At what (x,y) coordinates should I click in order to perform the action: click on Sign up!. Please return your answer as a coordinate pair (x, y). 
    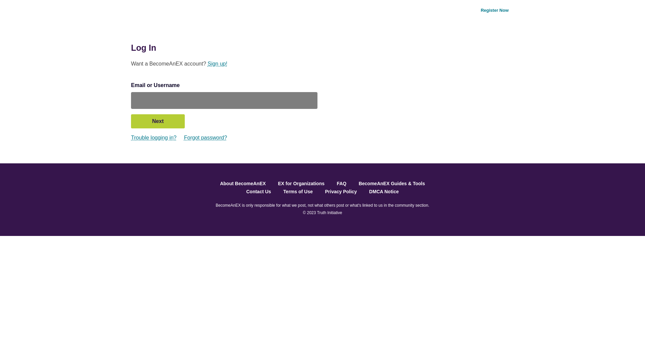
    Looking at the image, I should click on (218, 64).